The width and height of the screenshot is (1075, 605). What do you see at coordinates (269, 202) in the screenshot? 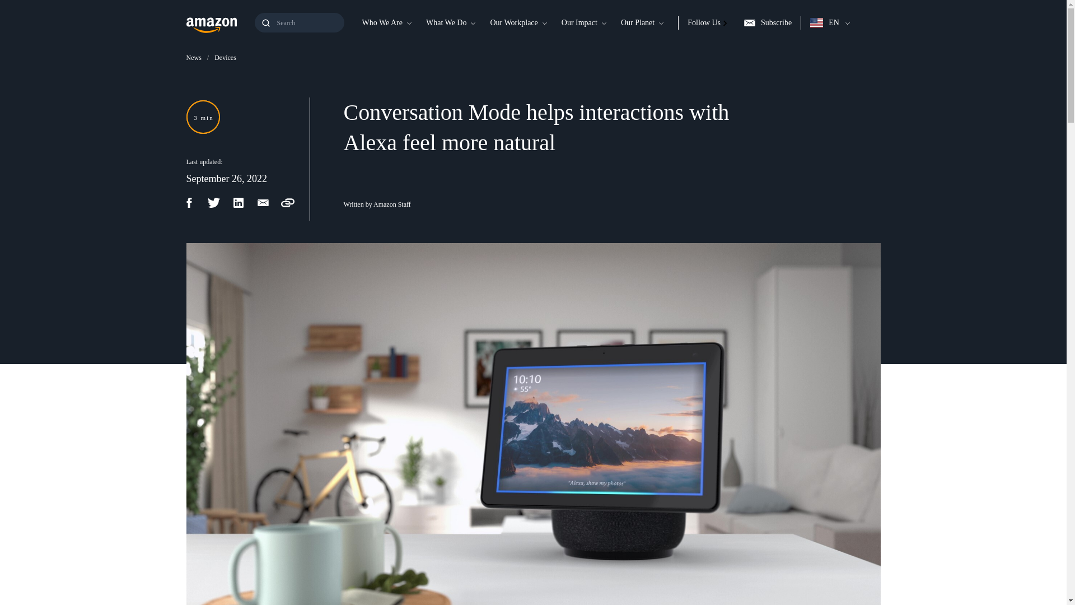
I see `email` at bounding box center [269, 202].